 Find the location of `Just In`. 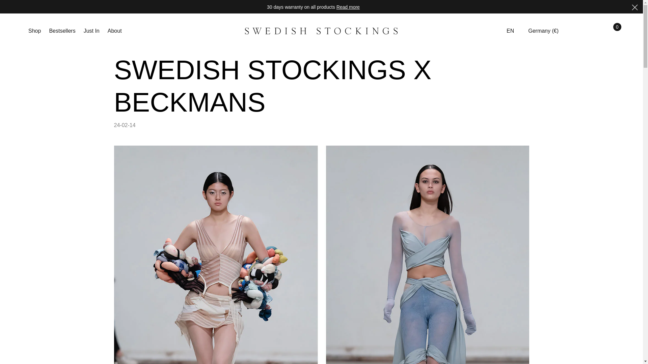

Just In is located at coordinates (92, 31).